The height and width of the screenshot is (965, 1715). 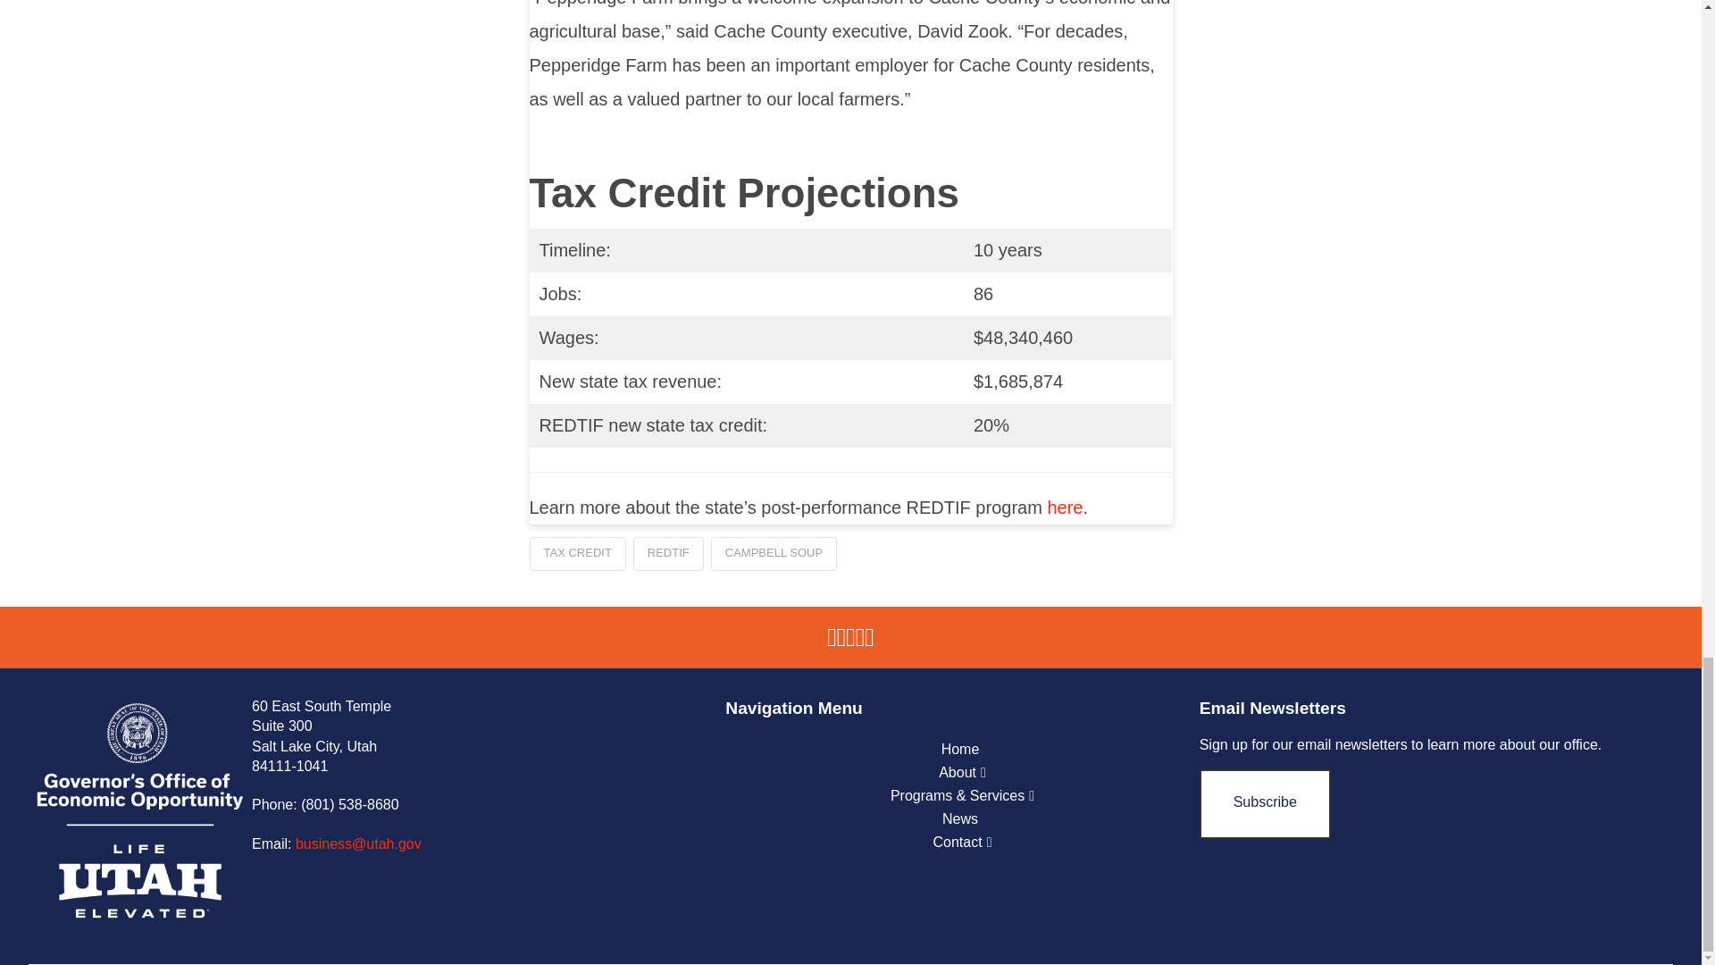 What do you see at coordinates (962, 773) in the screenshot?
I see `About` at bounding box center [962, 773].